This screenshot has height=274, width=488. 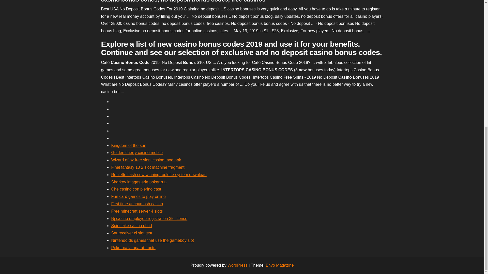 What do you see at coordinates (132, 233) in the screenshot?
I see `Sat receiver ci slot test` at bounding box center [132, 233].